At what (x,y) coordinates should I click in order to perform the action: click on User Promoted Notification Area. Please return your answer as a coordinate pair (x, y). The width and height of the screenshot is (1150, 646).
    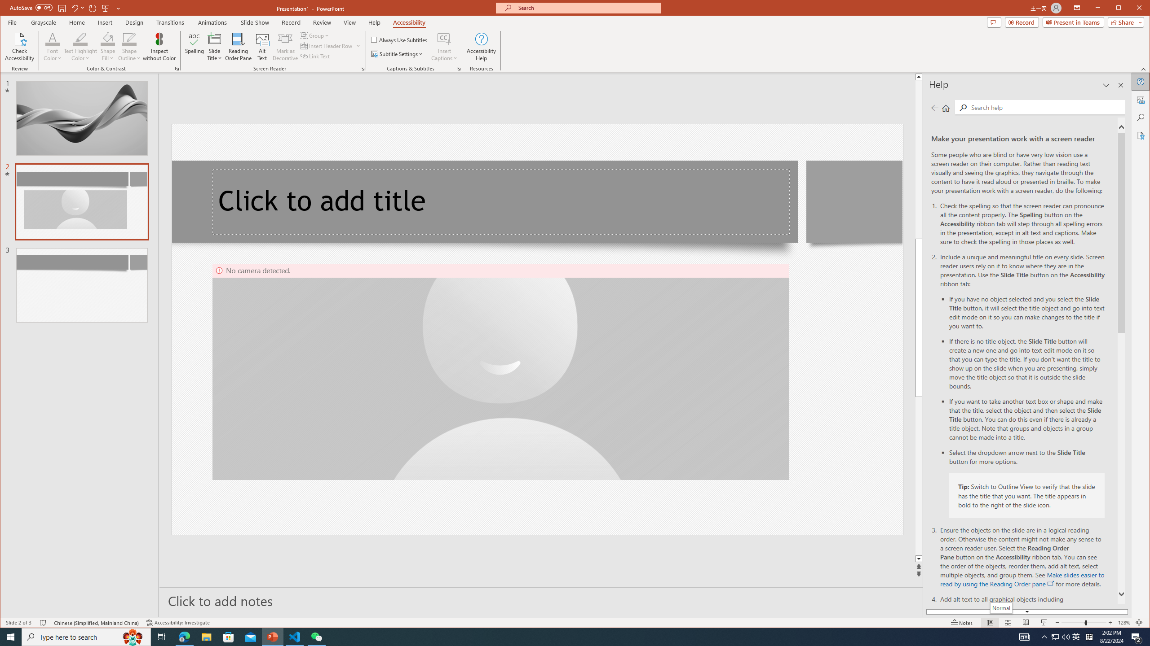
    Looking at the image, I should click on (1076, 637).